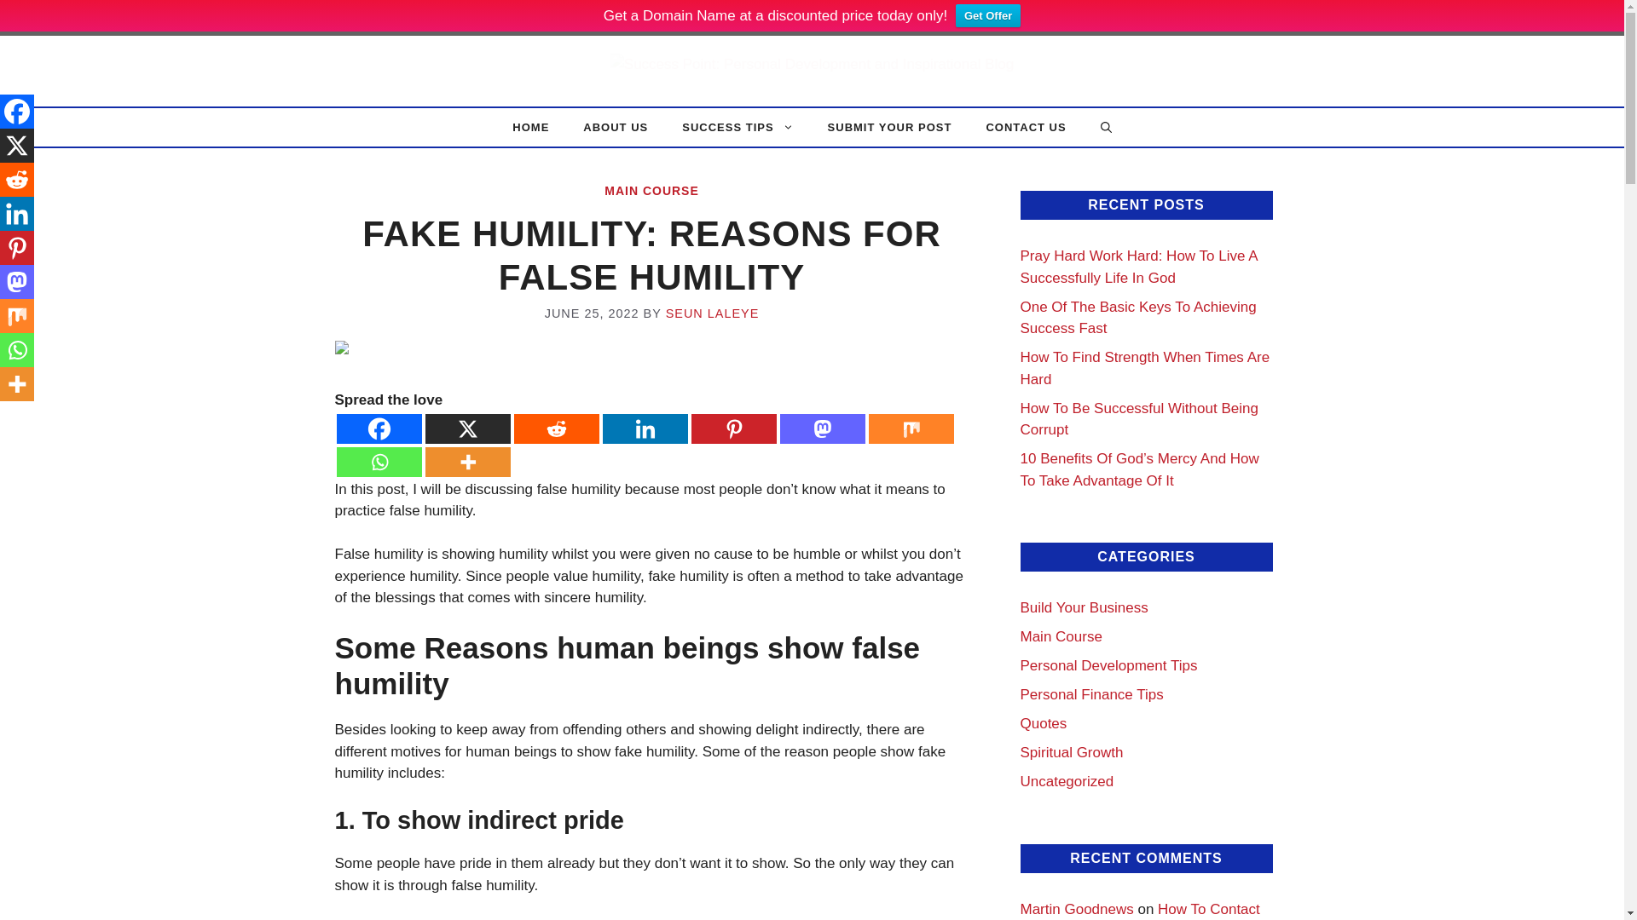  I want to click on Facebook, so click(378, 428).